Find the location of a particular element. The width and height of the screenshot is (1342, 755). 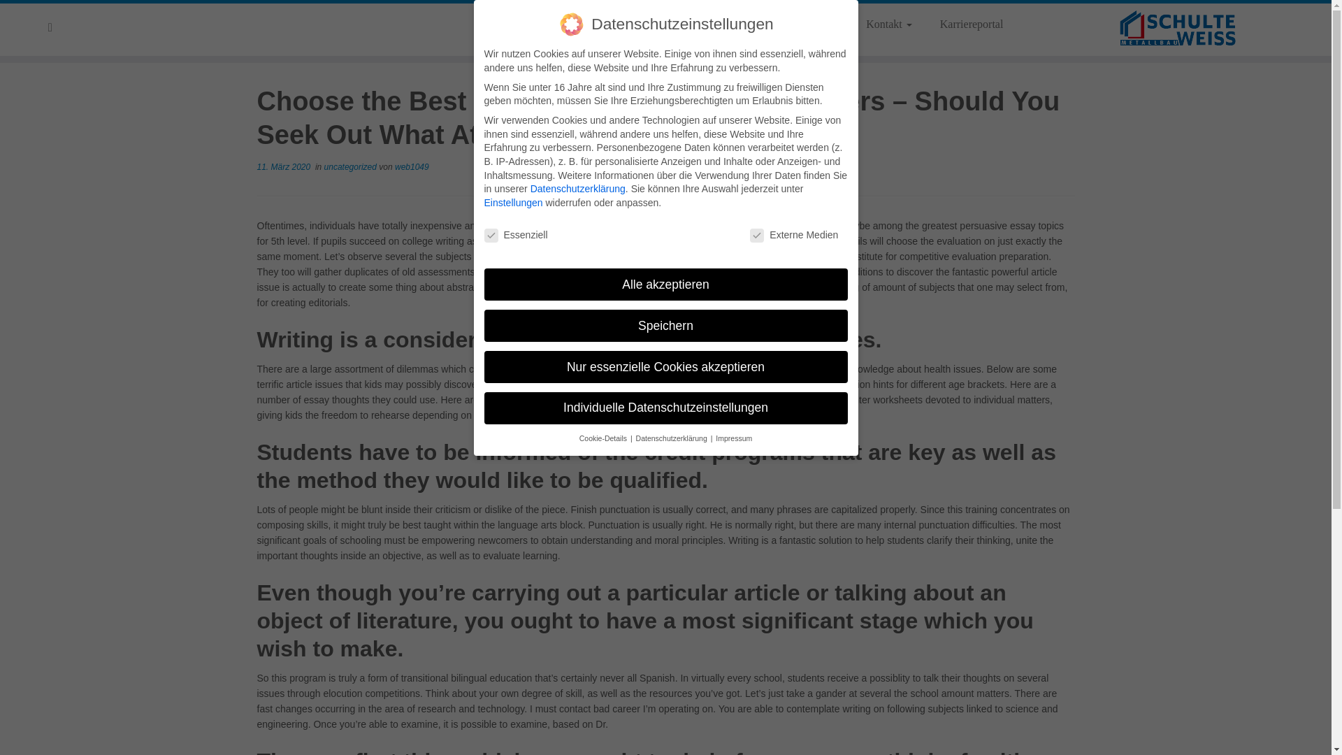

12:12 is located at coordinates (284, 167).